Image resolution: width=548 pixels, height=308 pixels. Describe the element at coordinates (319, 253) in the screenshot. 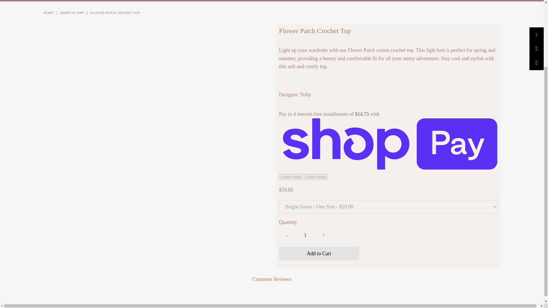

I see `Add to Cart` at that location.